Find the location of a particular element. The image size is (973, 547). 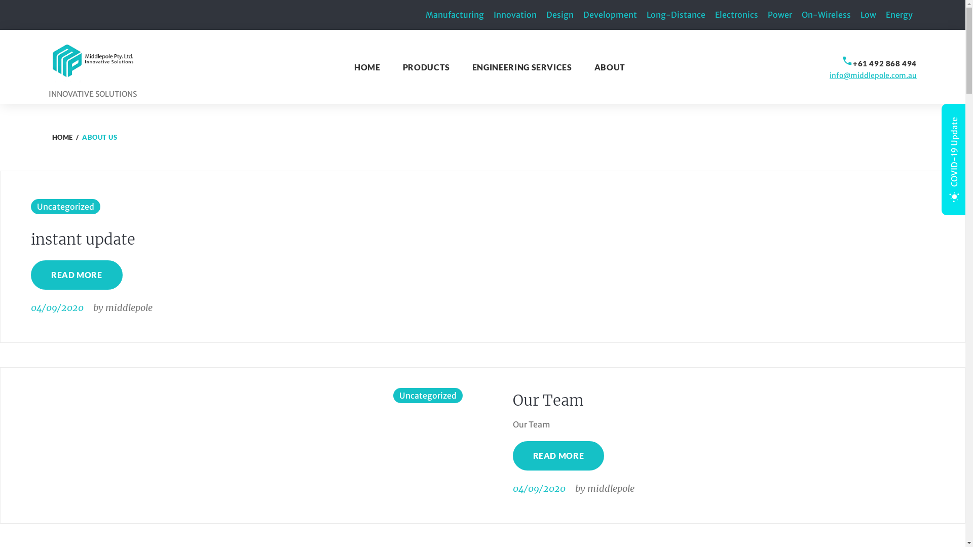

On-Wireless is located at coordinates (826, 14).